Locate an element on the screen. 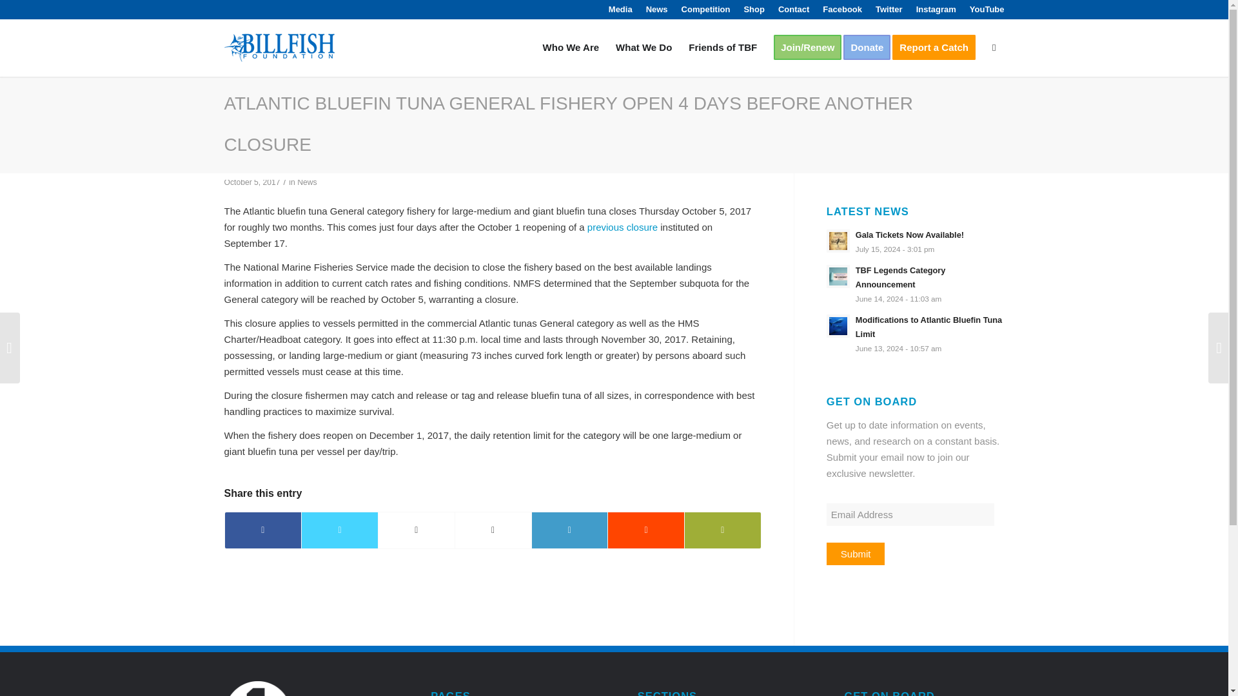  News is located at coordinates (307, 182).